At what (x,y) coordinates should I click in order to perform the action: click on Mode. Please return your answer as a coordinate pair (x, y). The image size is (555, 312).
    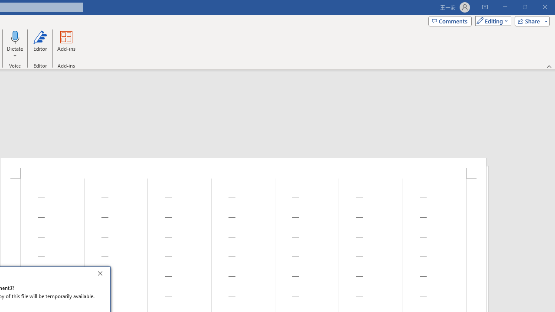
    Looking at the image, I should click on (491, 21).